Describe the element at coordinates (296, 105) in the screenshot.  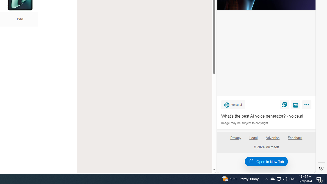
I see `View image` at that location.